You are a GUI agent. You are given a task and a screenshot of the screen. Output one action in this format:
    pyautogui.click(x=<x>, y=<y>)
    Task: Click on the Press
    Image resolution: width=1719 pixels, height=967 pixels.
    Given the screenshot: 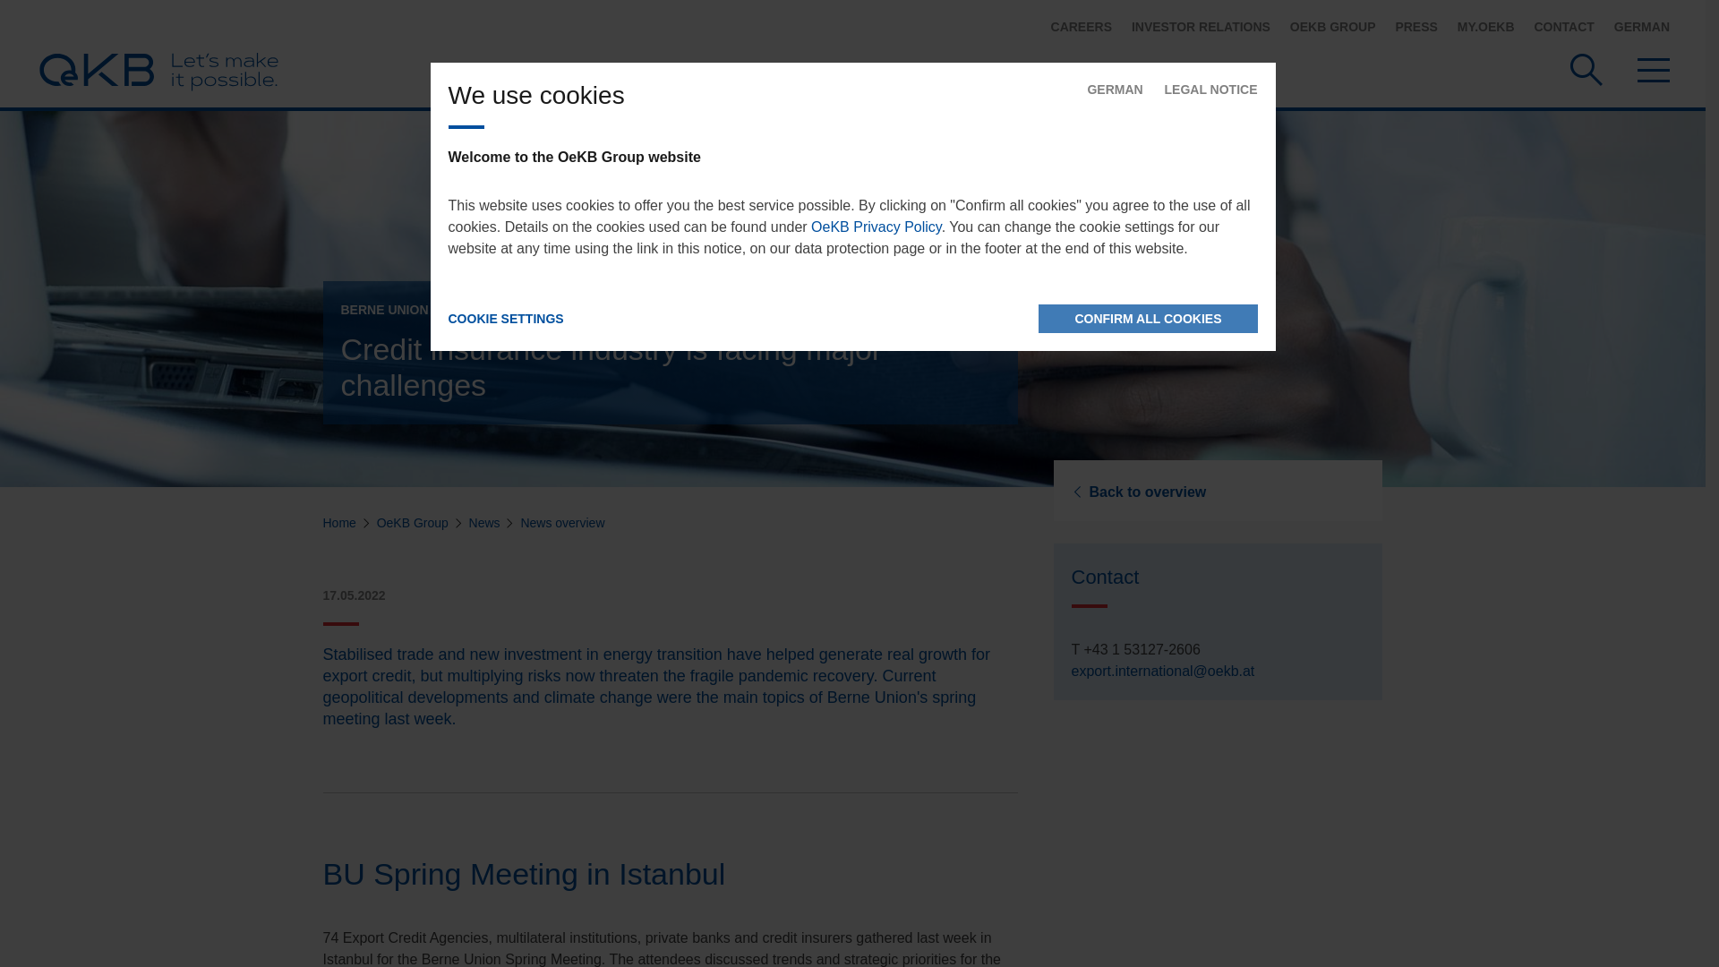 What is the action you would take?
    pyautogui.click(x=1415, y=26)
    